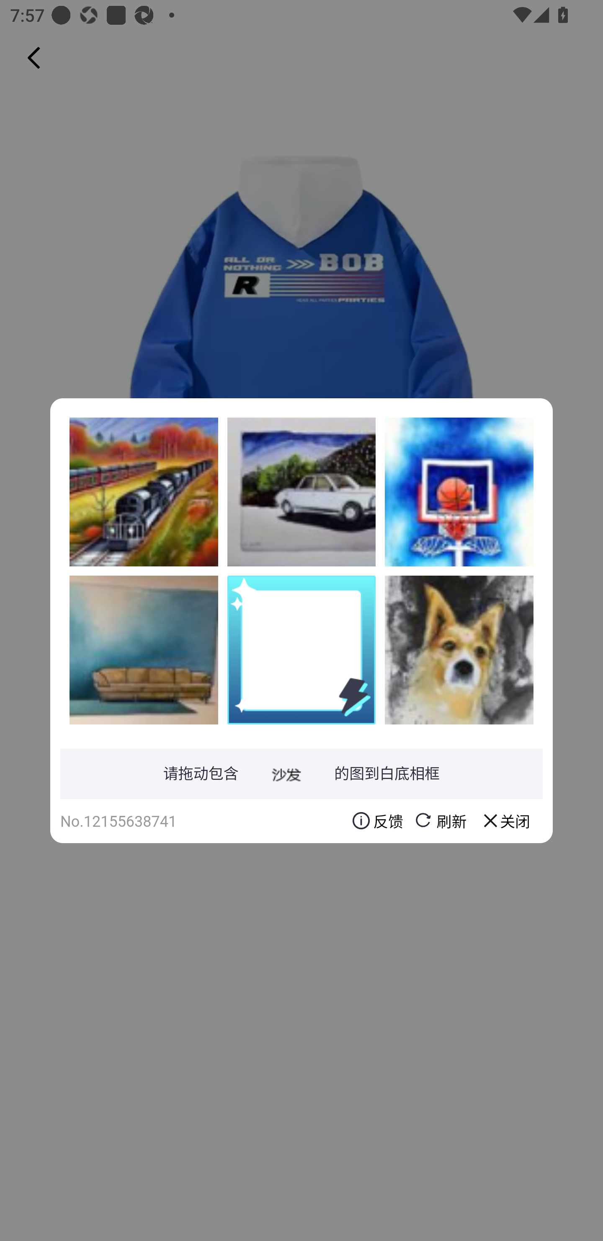  What do you see at coordinates (459, 649) in the screenshot?
I see `b0TbXkT2U3` at bounding box center [459, 649].